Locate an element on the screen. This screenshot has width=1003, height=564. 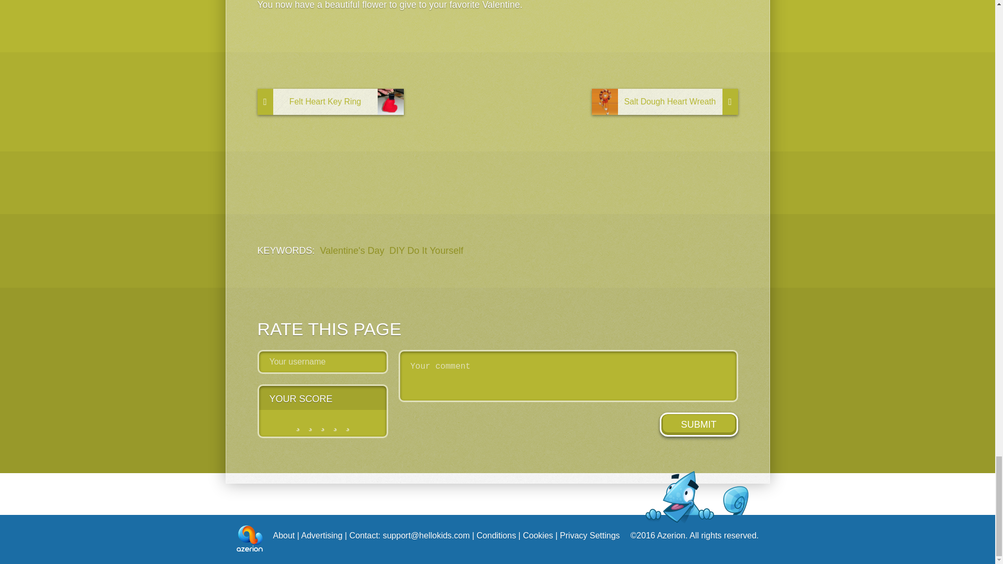
About is located at coordinates (284, 535).